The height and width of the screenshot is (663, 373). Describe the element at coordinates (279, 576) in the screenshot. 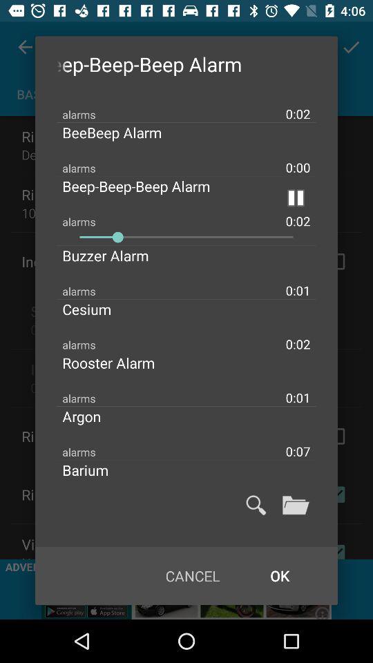

I see `scroll until ok` at that location.